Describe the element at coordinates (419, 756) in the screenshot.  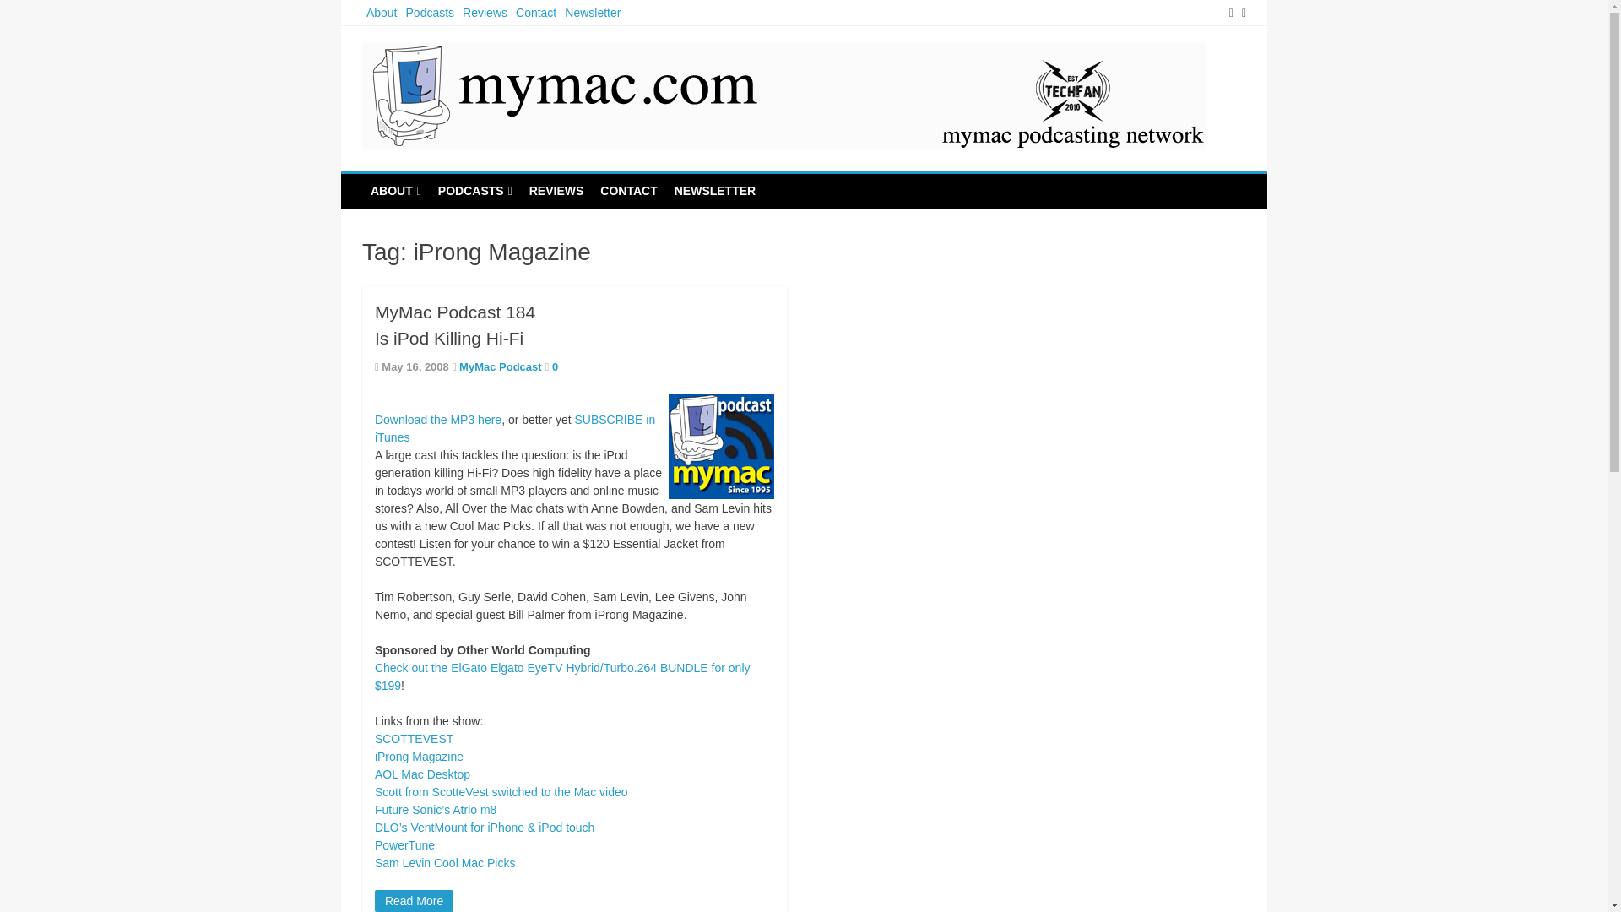
I see `iProng Magazine` at that location.